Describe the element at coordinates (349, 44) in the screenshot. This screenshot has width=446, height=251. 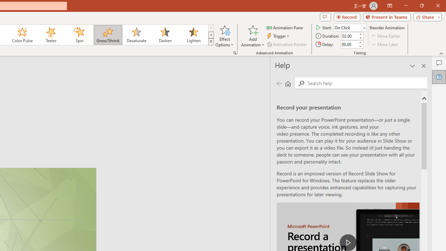
I see `Animation Delay` at that location.